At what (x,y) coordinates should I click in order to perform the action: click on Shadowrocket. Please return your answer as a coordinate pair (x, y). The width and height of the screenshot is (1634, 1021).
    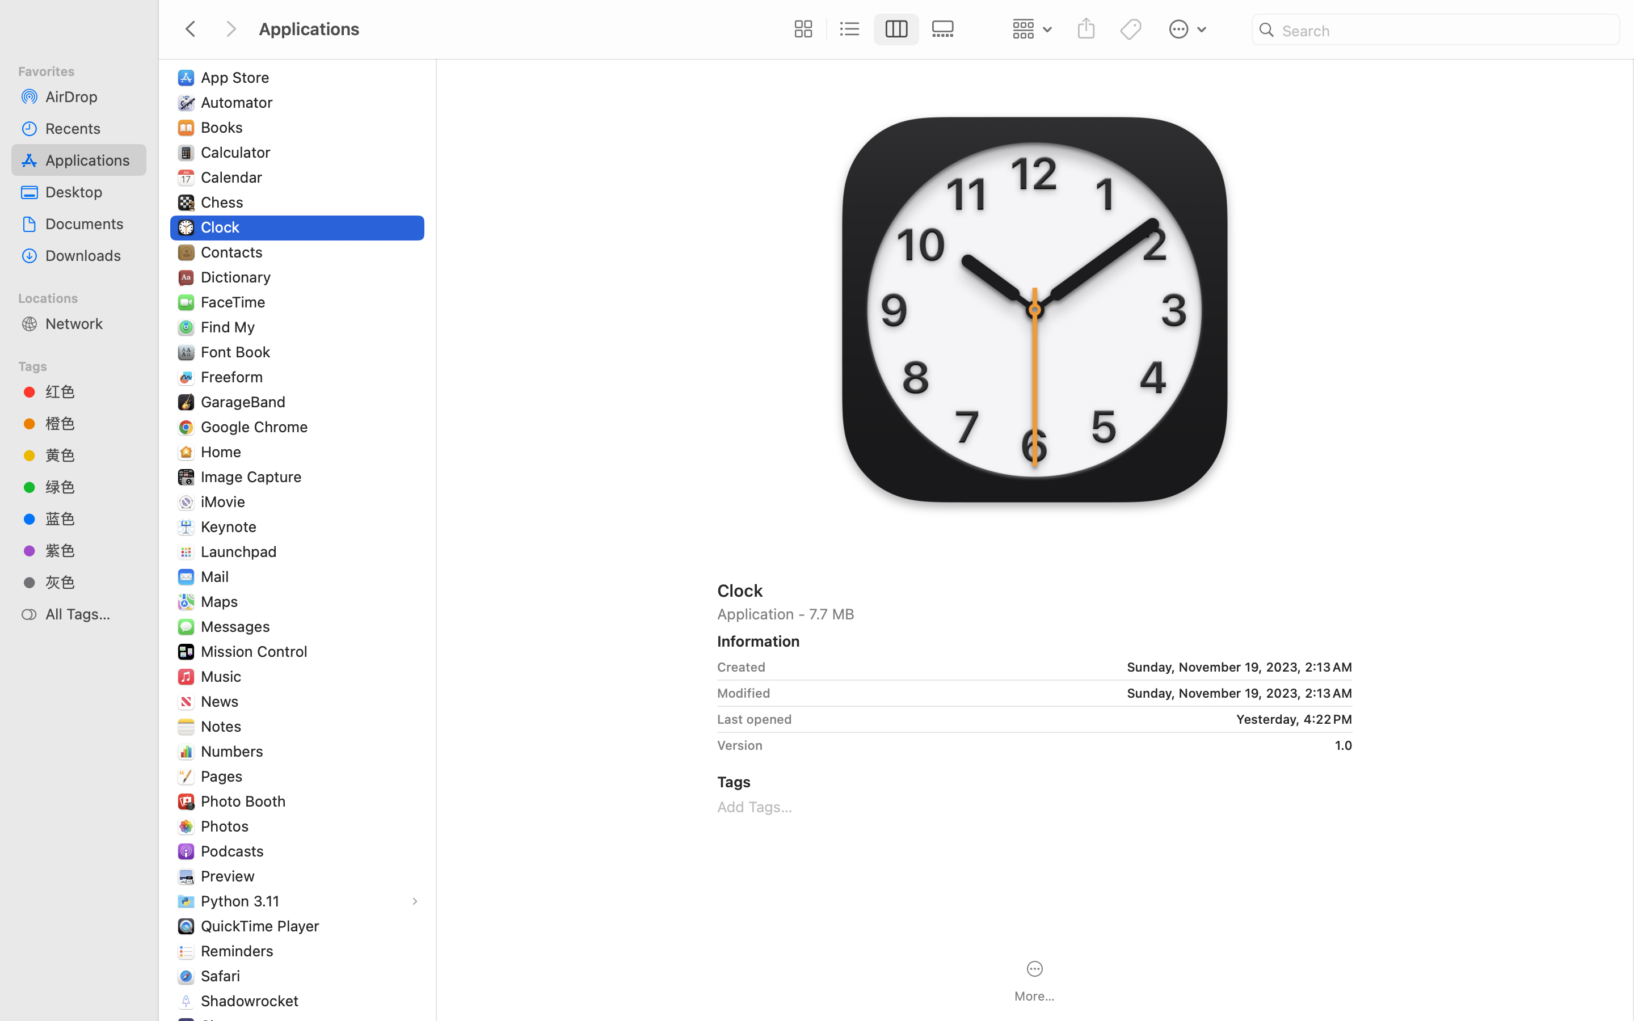
    Looking at the image, I should click on (252, 1001).